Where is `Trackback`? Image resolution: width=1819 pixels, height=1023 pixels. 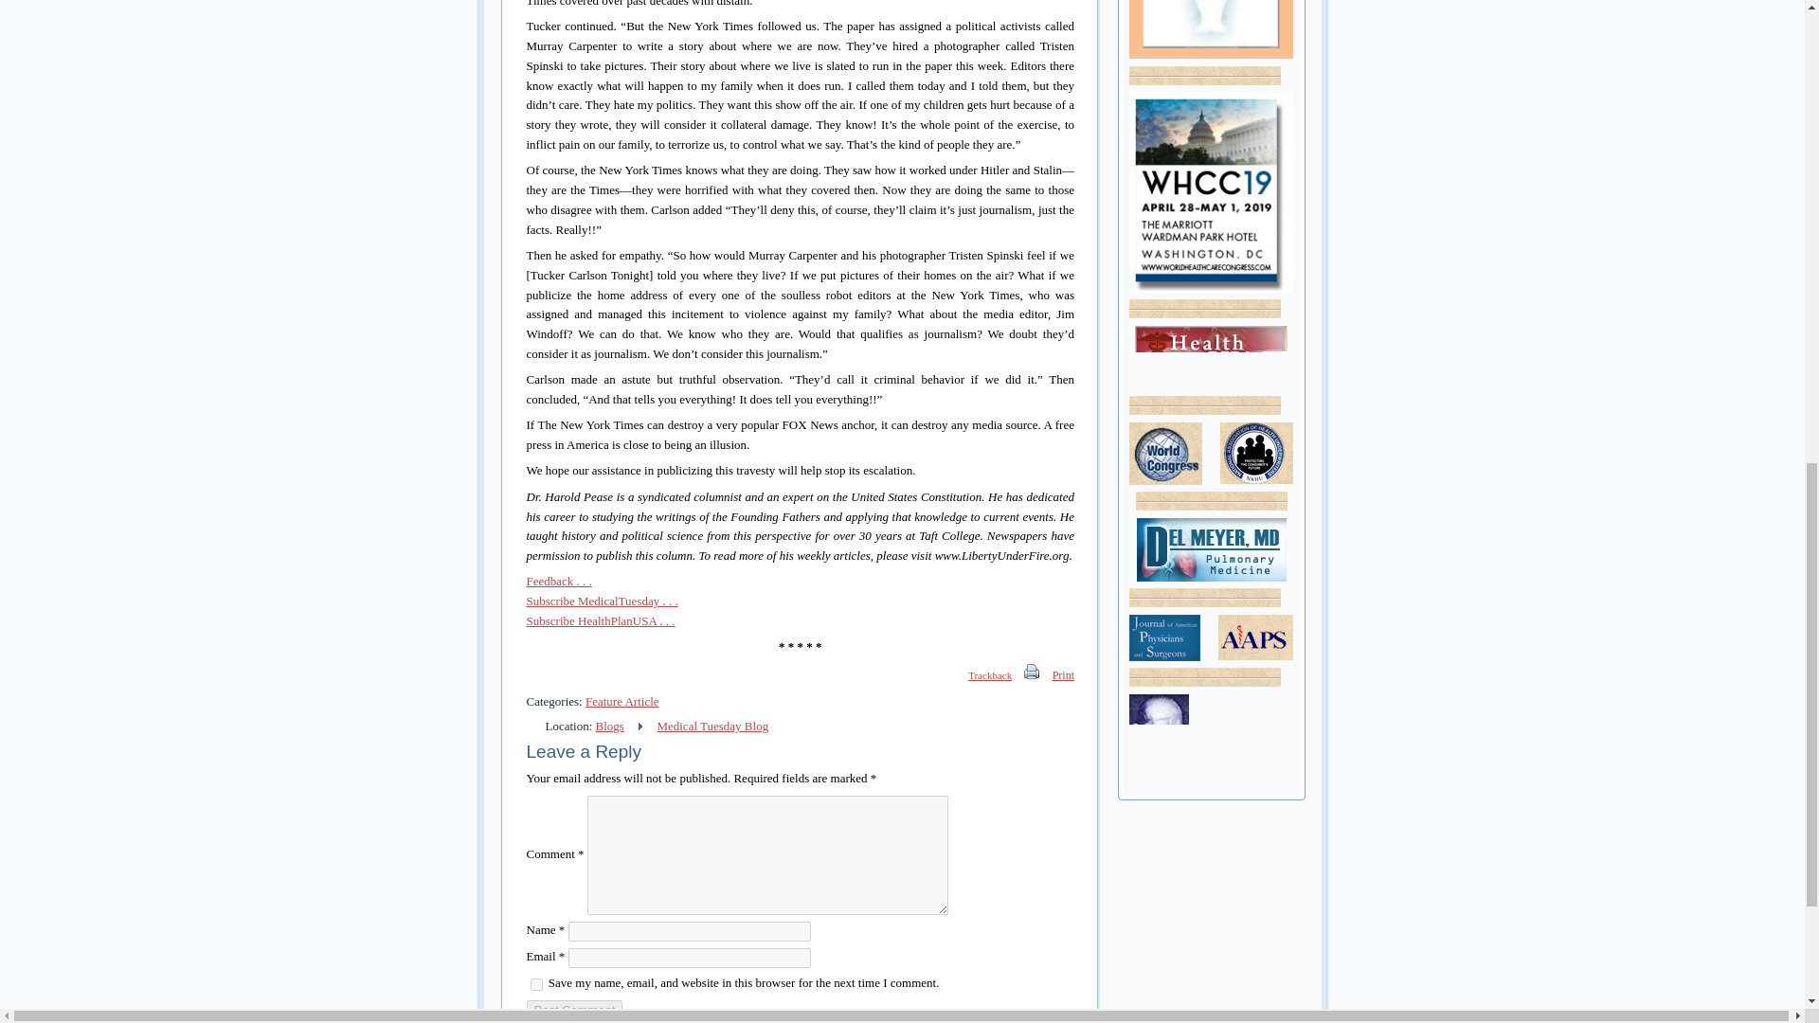
Trackback is located at coordinates (980, 674).